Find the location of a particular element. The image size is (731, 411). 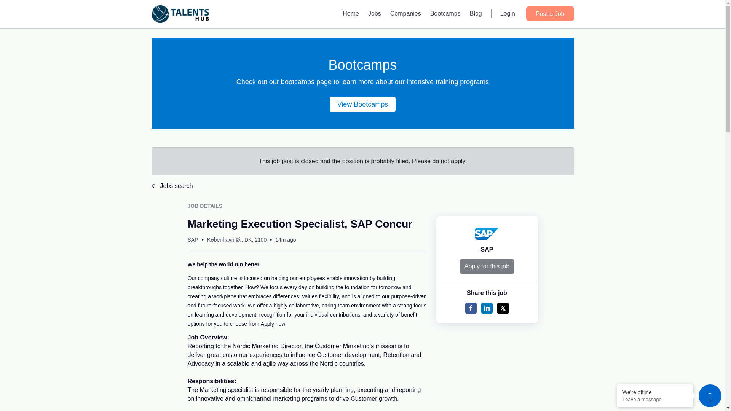

Login is located at coordinates (508, 13).